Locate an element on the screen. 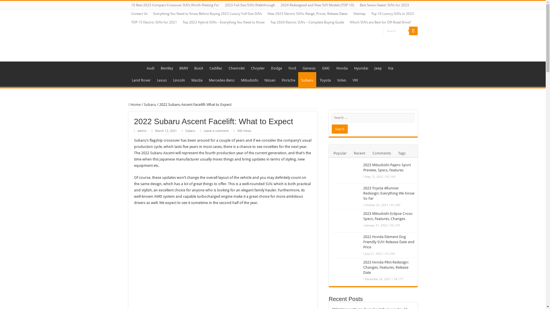 This screenshot has width=550, height=309. Bentley is located at coordinates (167, 68).